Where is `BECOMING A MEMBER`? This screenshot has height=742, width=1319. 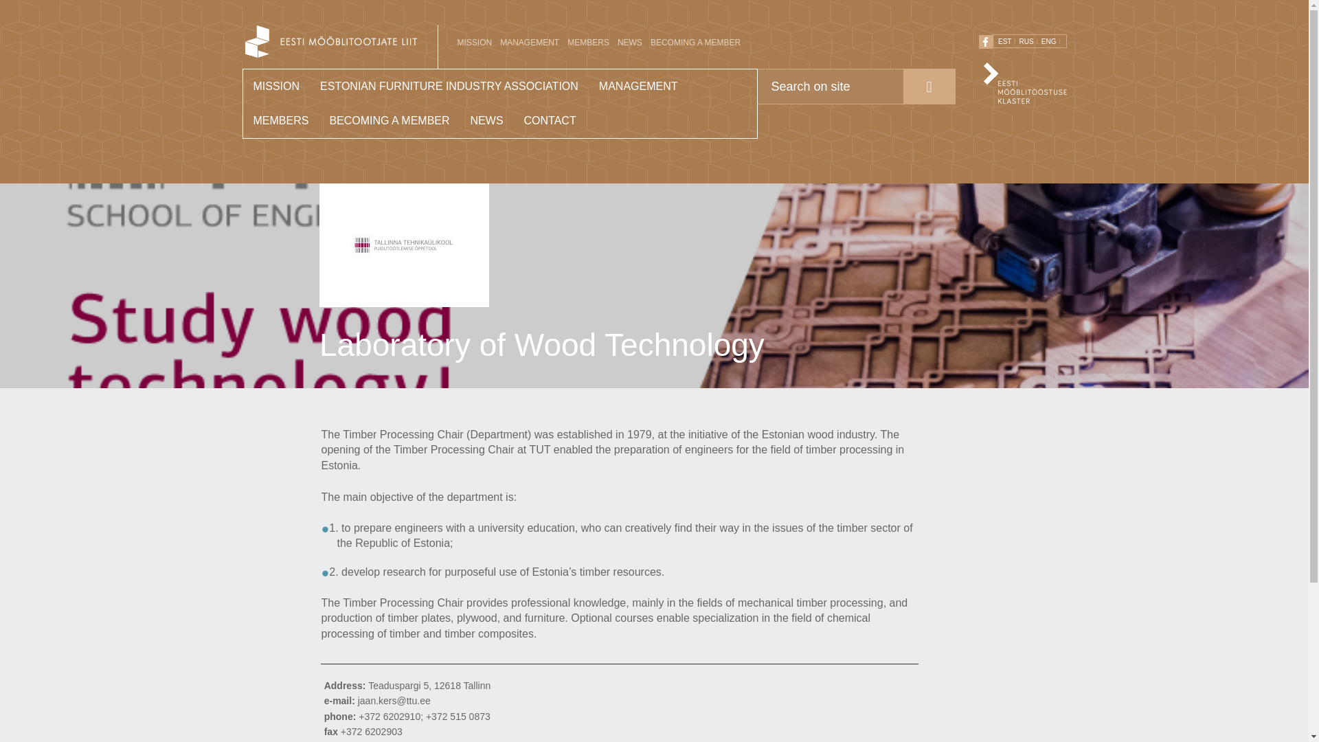
BECOMING A MEMBER is located at coordinates (389, 121).